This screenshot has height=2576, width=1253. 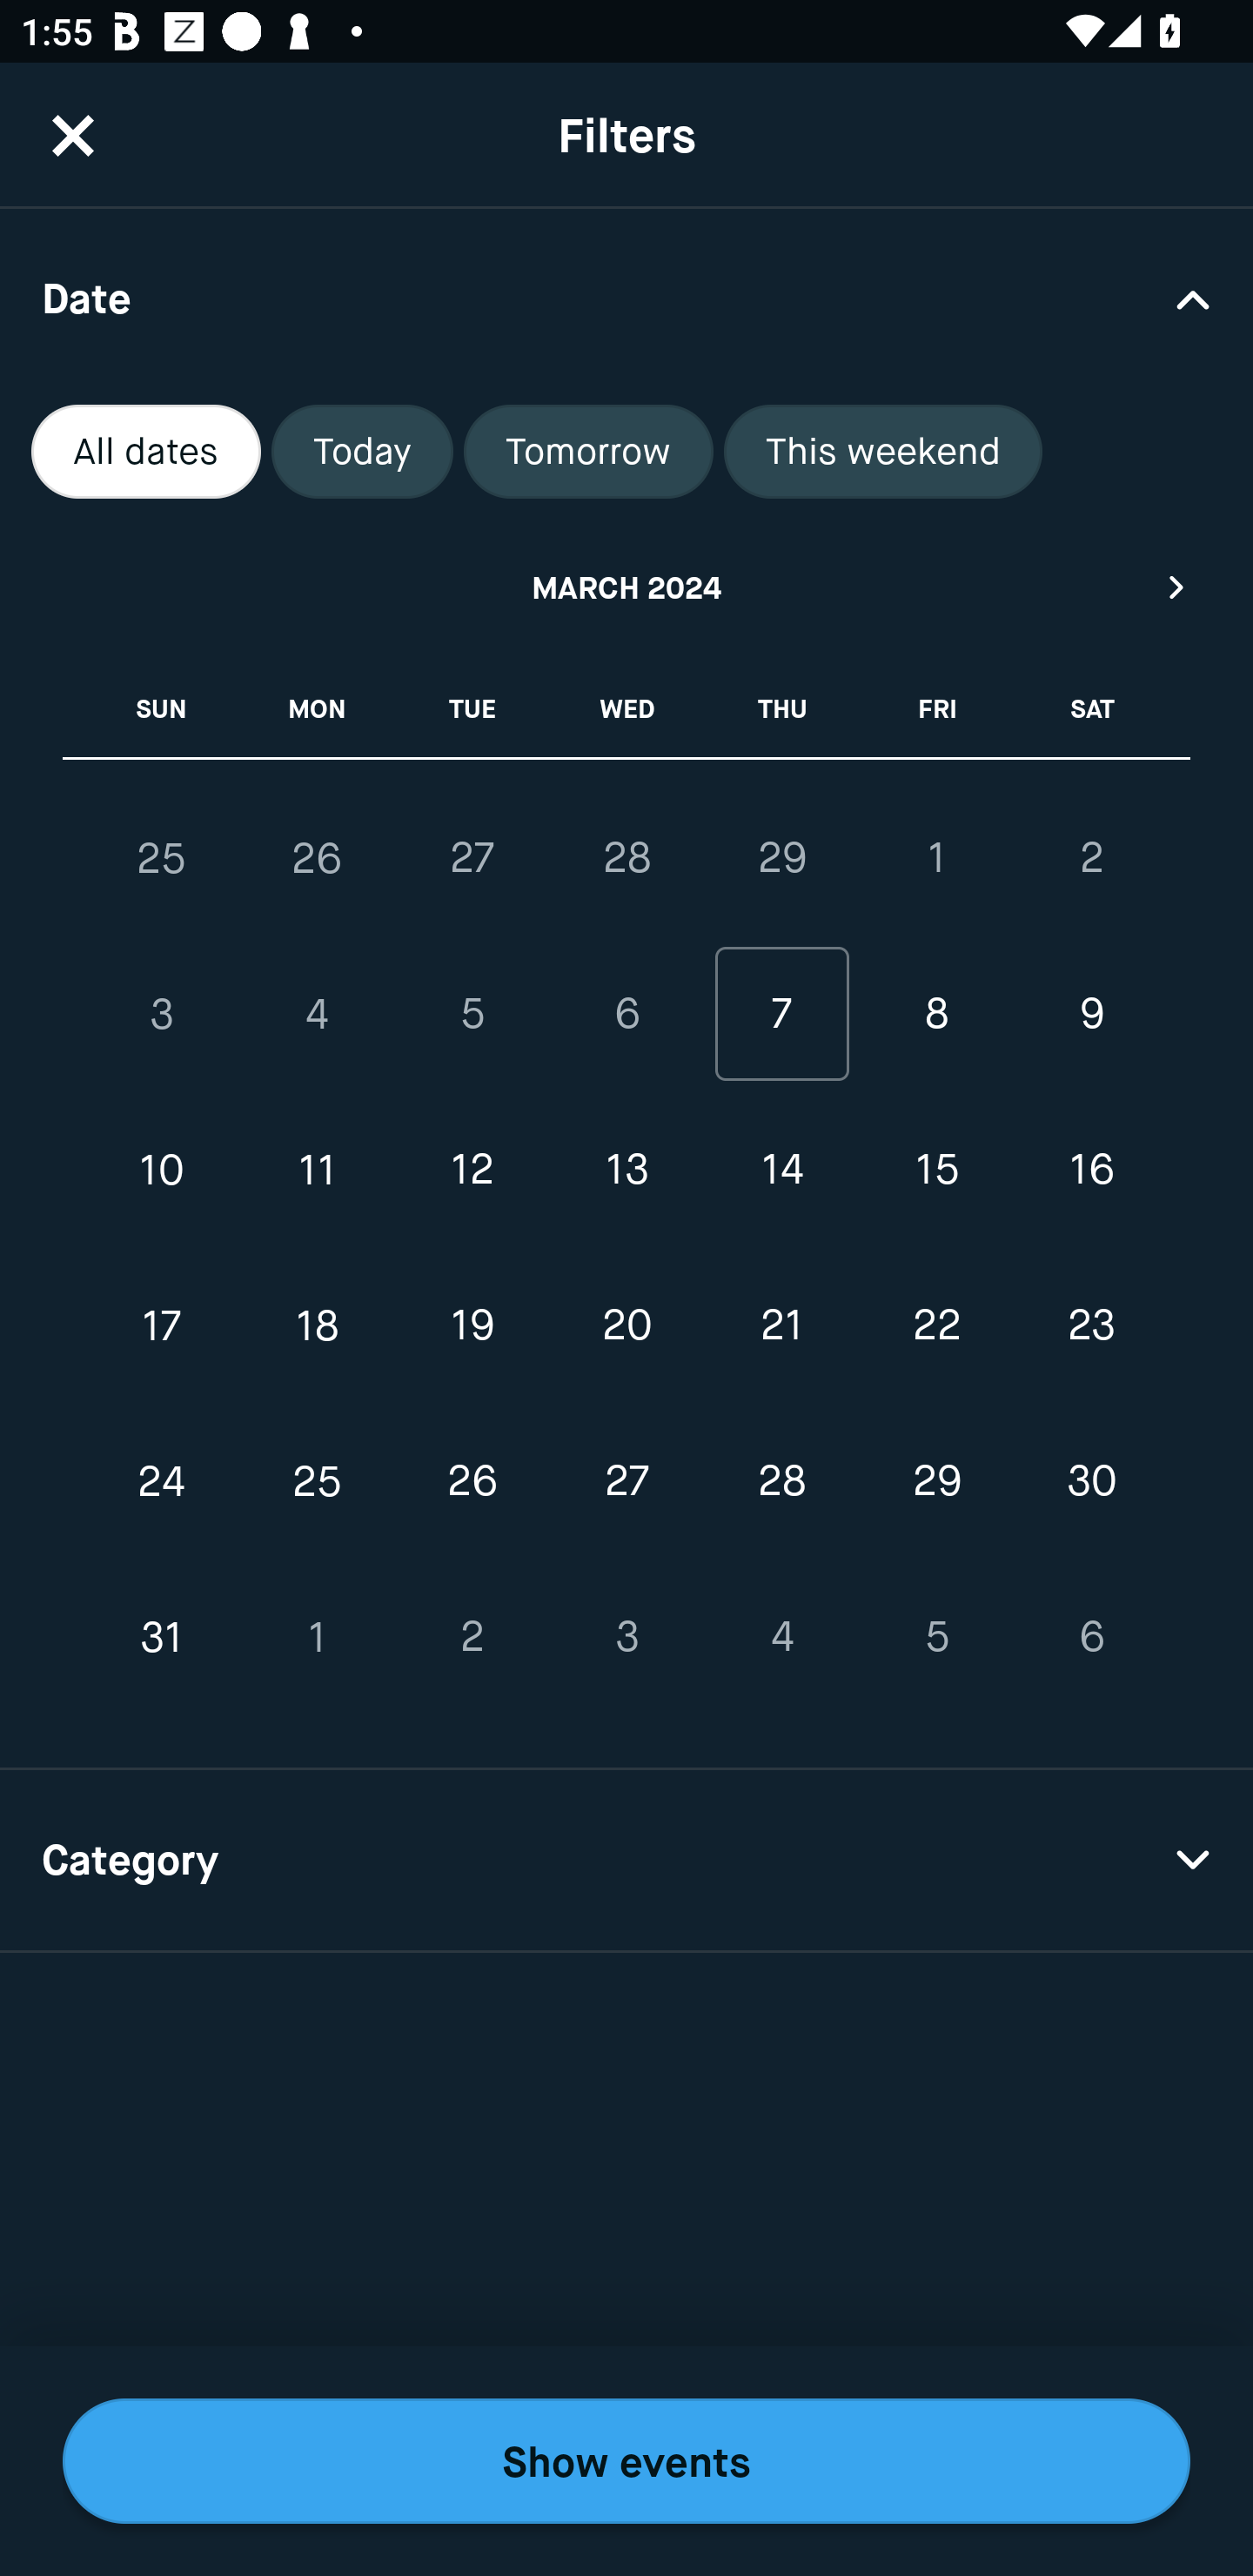 What do you see at coordinates (162, 1636) in the screenshot?
I see `31` at bounding box center [162, 1636].